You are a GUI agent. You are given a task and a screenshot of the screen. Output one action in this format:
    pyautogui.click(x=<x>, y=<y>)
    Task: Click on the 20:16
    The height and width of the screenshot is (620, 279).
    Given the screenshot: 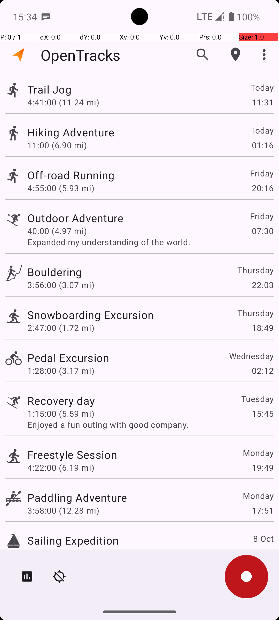 What is the action you would take?
    pyautogui.click(x=262, y=188)
    